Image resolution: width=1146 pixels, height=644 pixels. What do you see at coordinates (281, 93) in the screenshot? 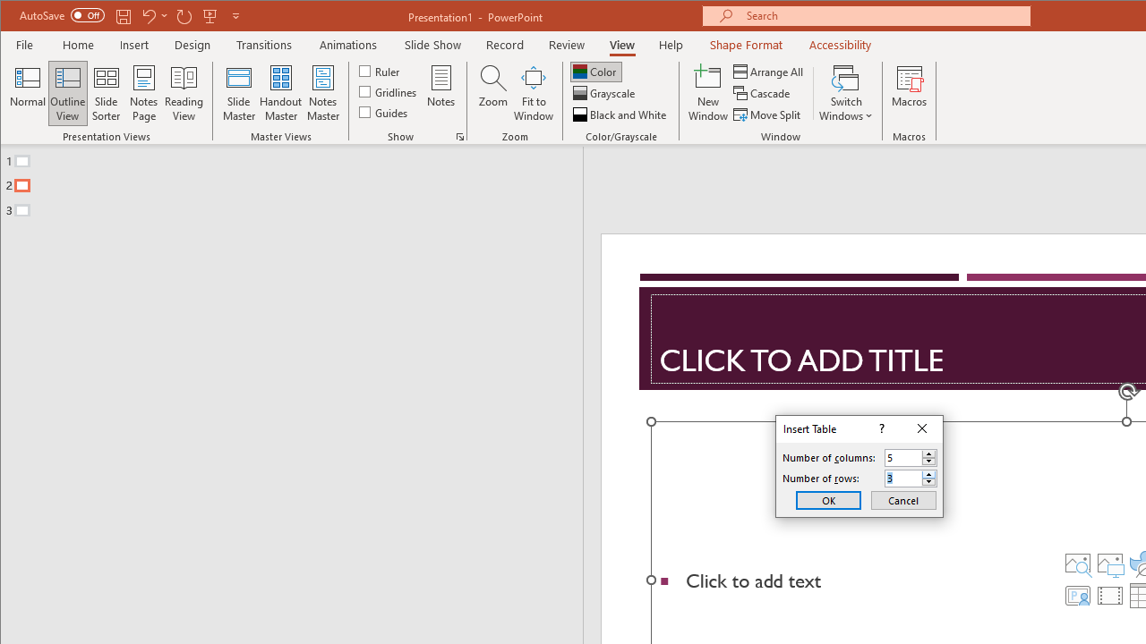
I see `Handout Master` at bounding box center [281, 93].